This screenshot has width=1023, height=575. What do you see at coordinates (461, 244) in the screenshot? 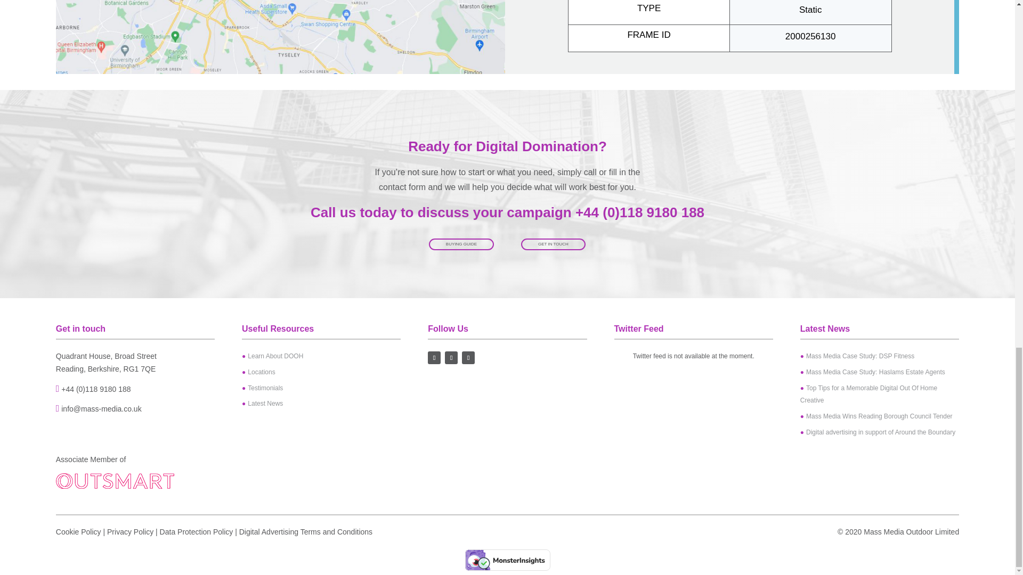
I see `BUYING GUIDE` at bounding box center [461, 244].